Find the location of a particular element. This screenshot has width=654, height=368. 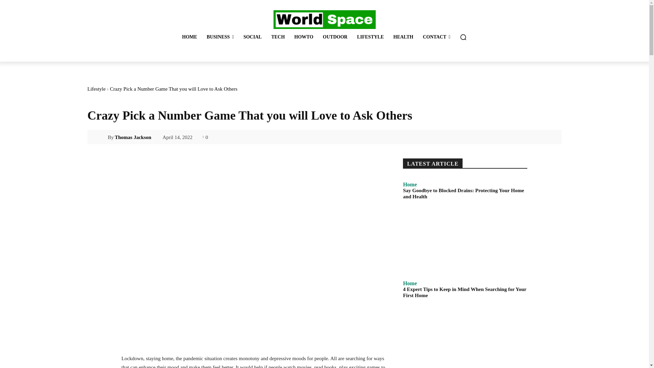

SOCIAL is located at coordinates (253, 37).